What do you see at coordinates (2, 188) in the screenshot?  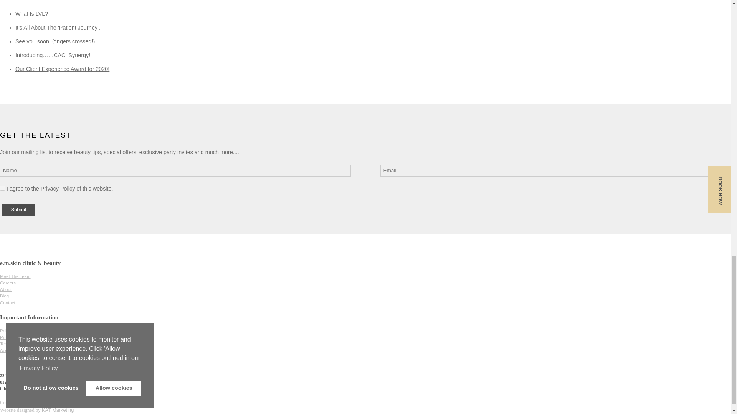 I see `1` at bounding box center [2, 188].